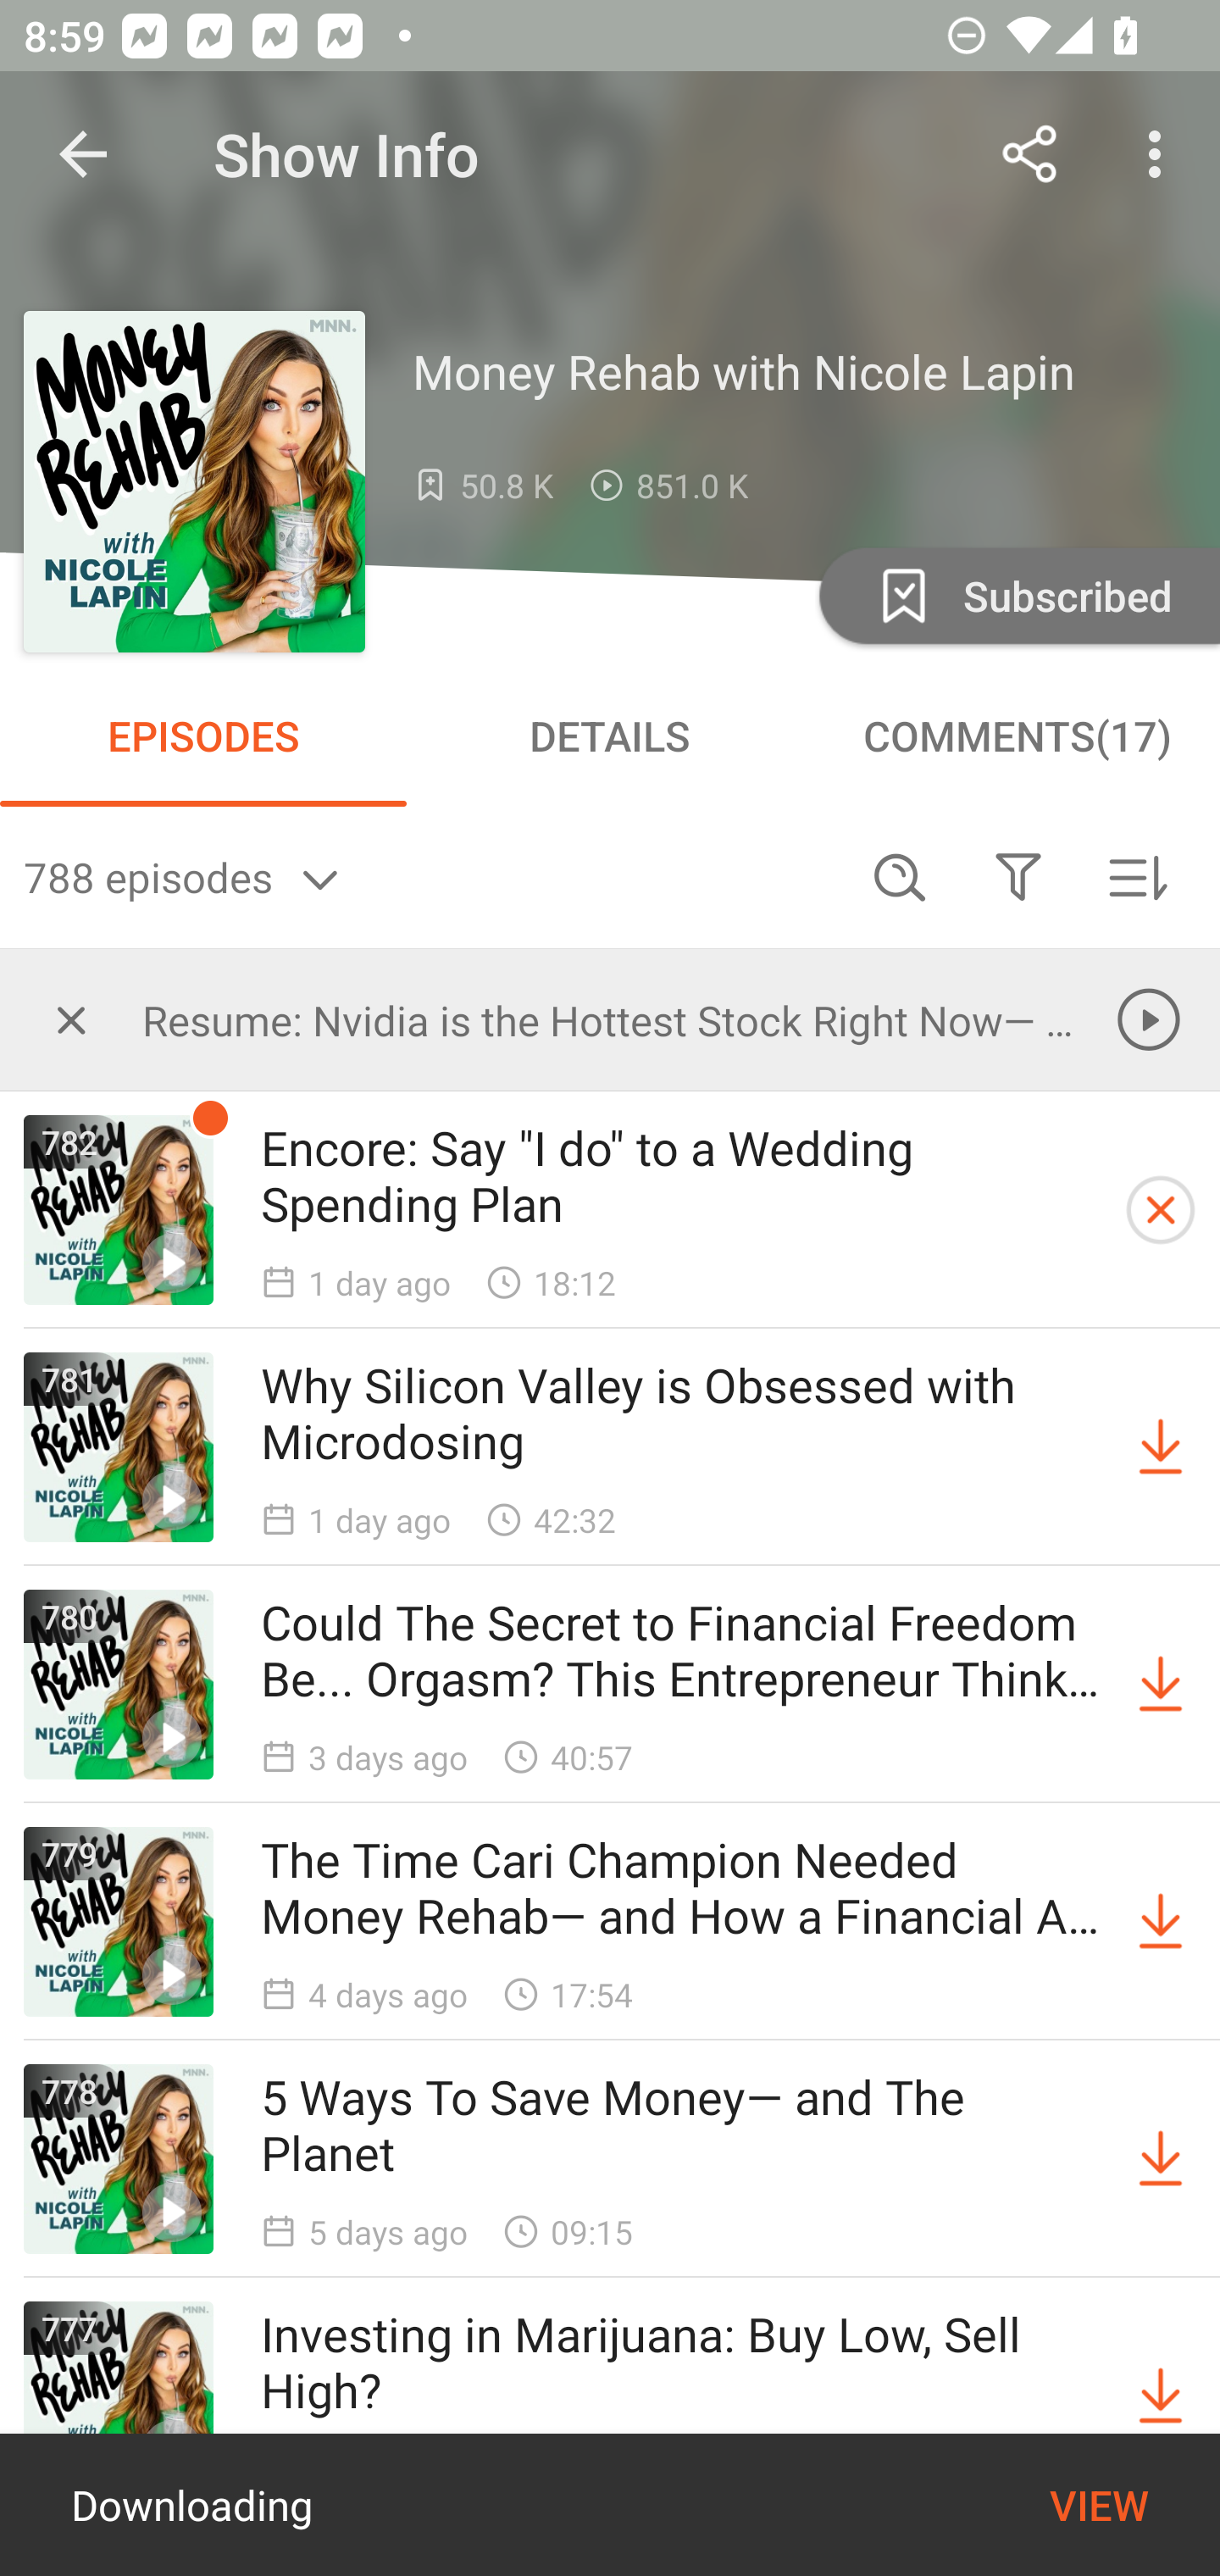  What do you see at coordinates (900, 876) in the screenshot?
I see ` Search` at bounding box center [900, 876].